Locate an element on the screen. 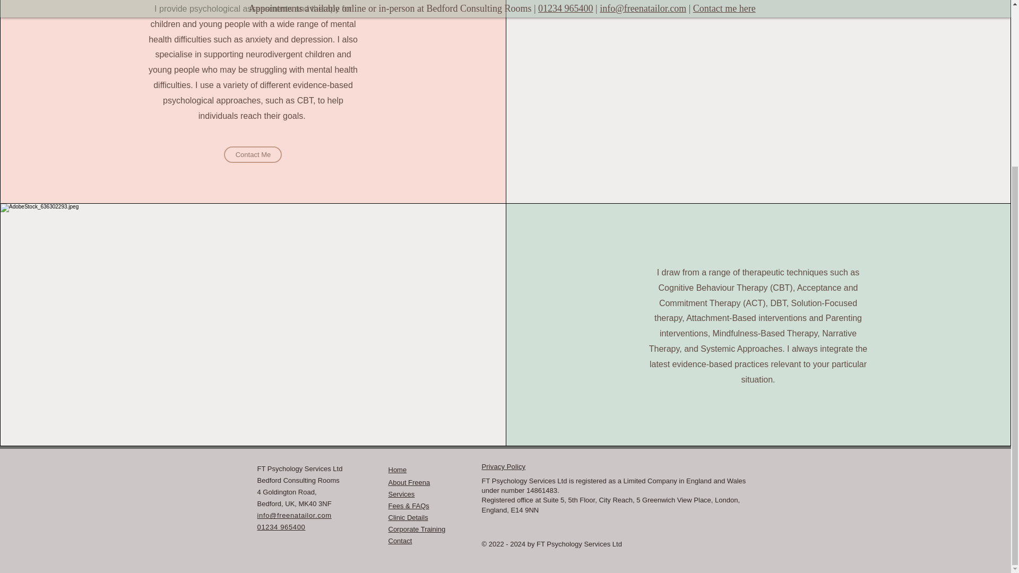  01234 965400 is located at coordinates (280, 527).